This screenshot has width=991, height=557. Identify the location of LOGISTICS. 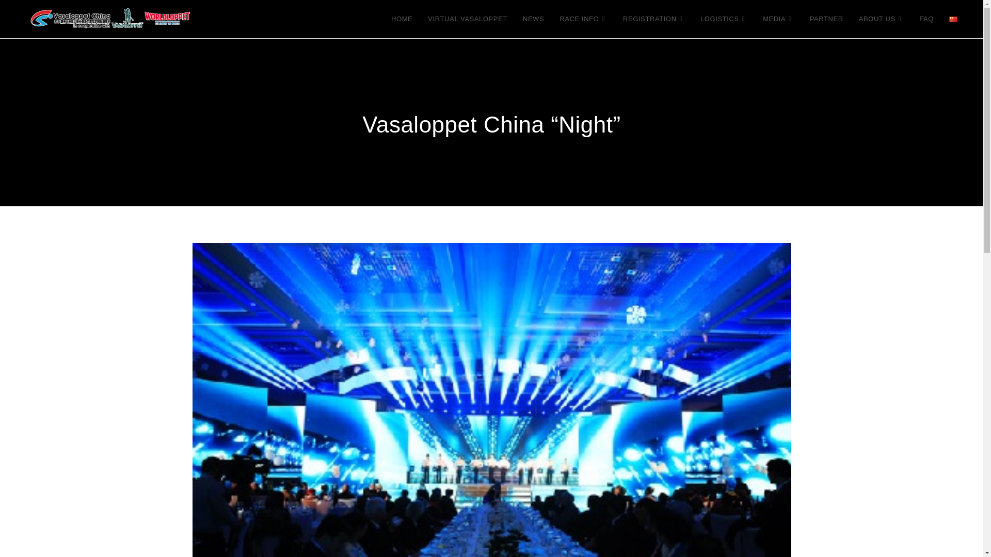
(724, 19).